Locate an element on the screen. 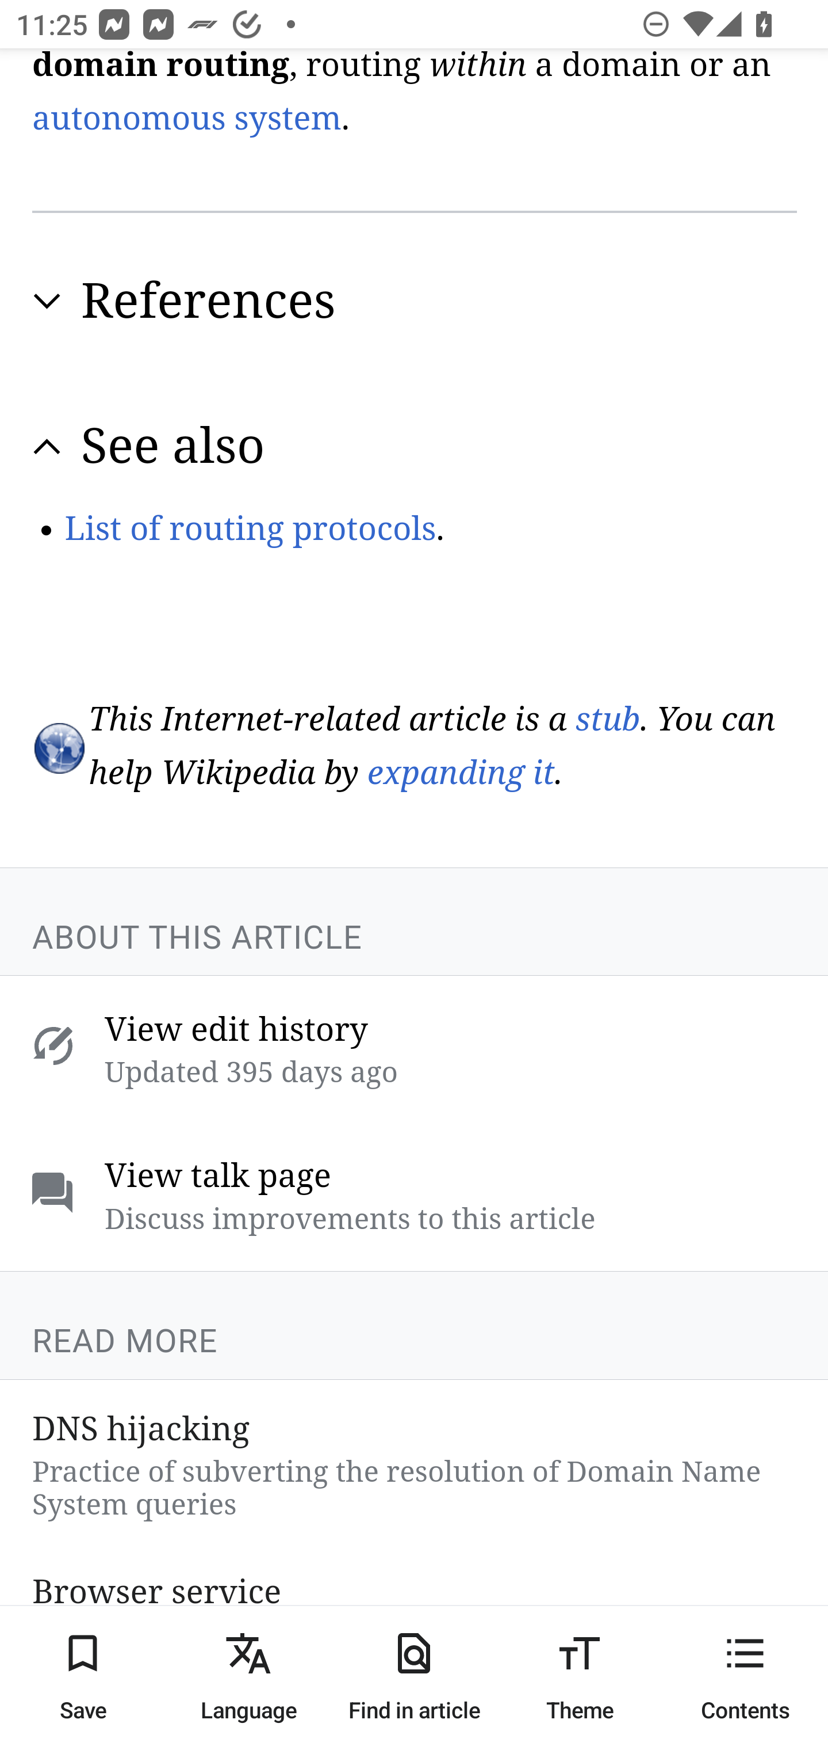 Image resolution: width=828 pixels, height=1750 pixels. Stub icon is located at coordinates (58, 748).